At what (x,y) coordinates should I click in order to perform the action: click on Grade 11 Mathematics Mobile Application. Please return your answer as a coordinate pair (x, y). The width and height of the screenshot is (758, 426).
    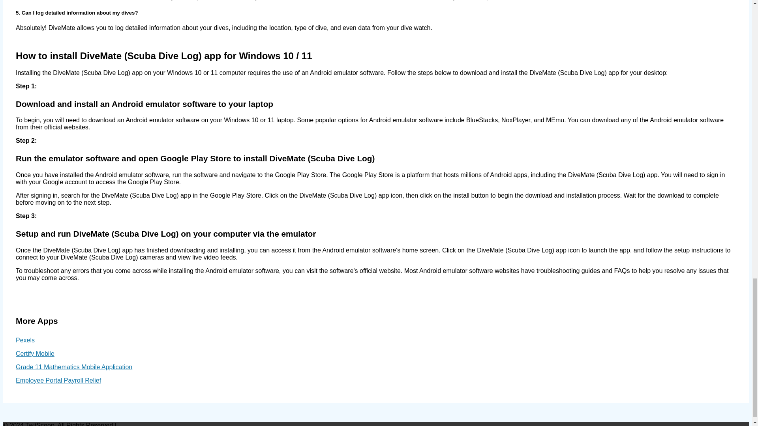
    Looking at the image, I should click on (74, 367).